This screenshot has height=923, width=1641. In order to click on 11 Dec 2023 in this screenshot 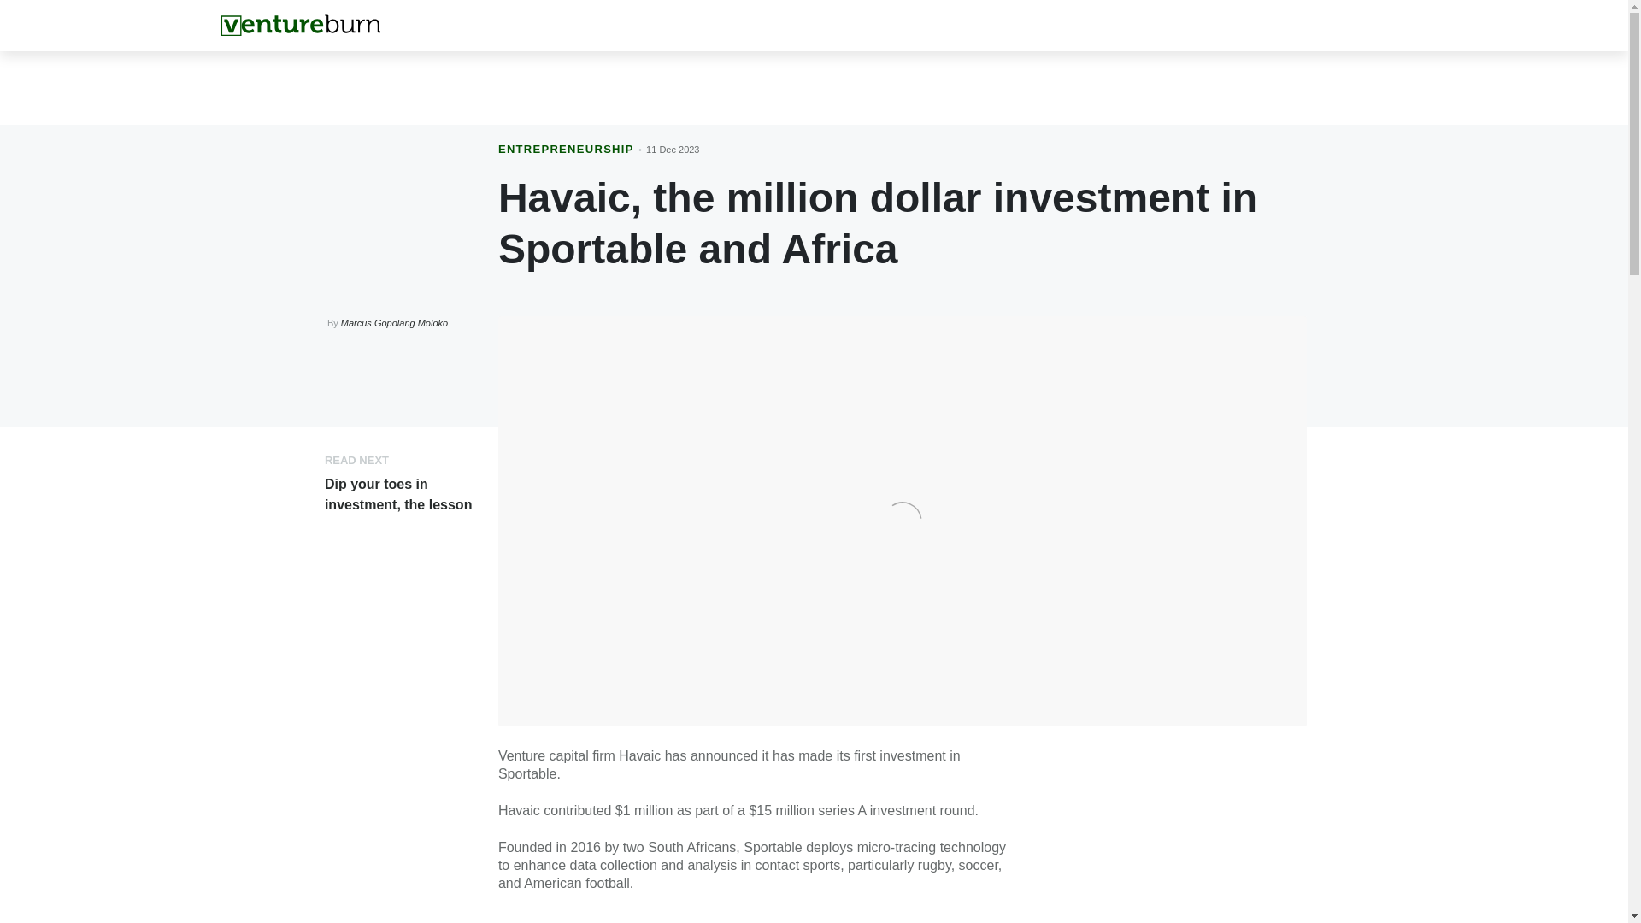, I will do `click(672, 149)`.